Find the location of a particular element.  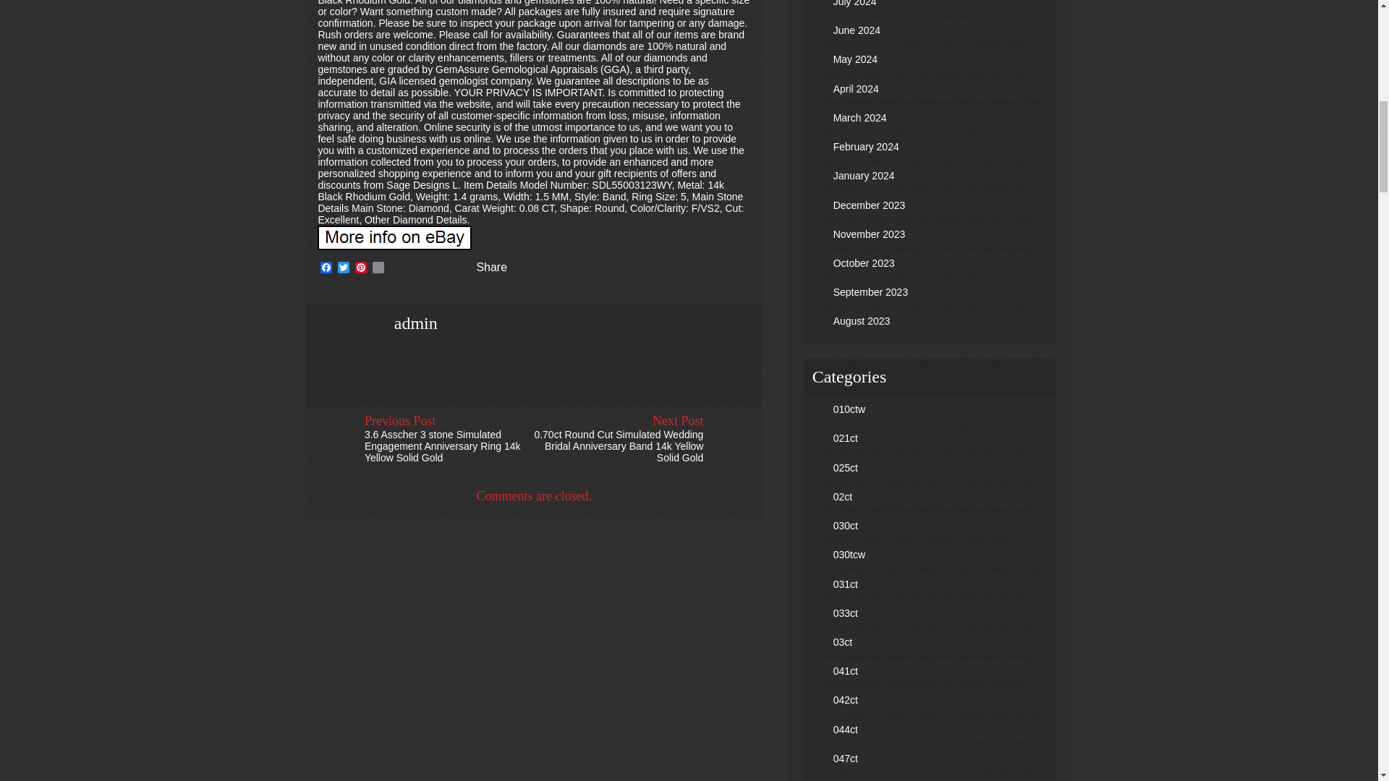

April 2024 is located at coordinates (857, 88).